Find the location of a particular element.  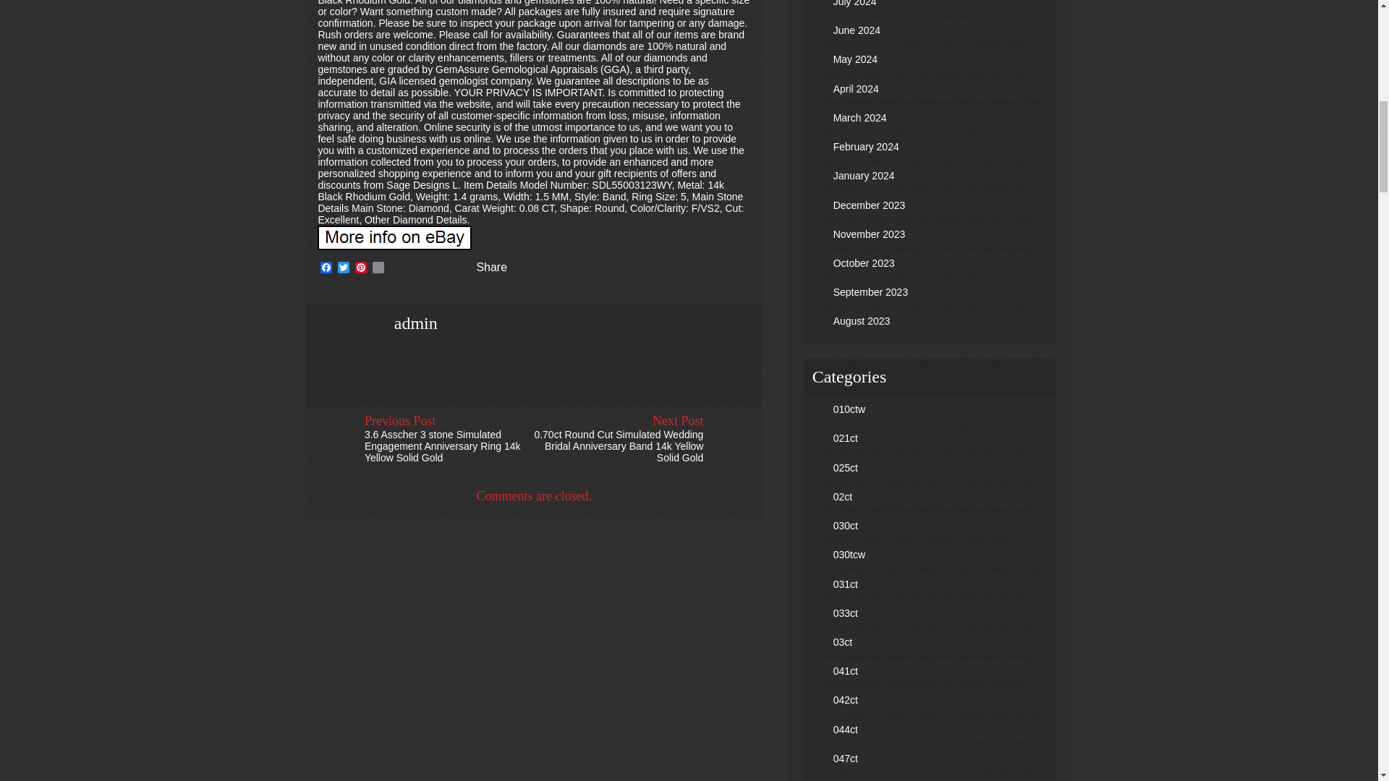

April 2024 is located at coordinates (857, 88).